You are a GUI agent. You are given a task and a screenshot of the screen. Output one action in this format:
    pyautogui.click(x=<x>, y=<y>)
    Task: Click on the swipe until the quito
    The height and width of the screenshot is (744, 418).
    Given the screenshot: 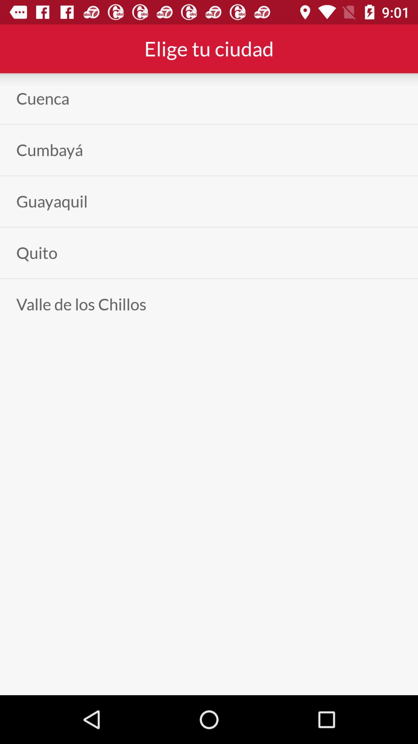 What is the action you would take?
    pyautogui.click(x=37, y=253)
    